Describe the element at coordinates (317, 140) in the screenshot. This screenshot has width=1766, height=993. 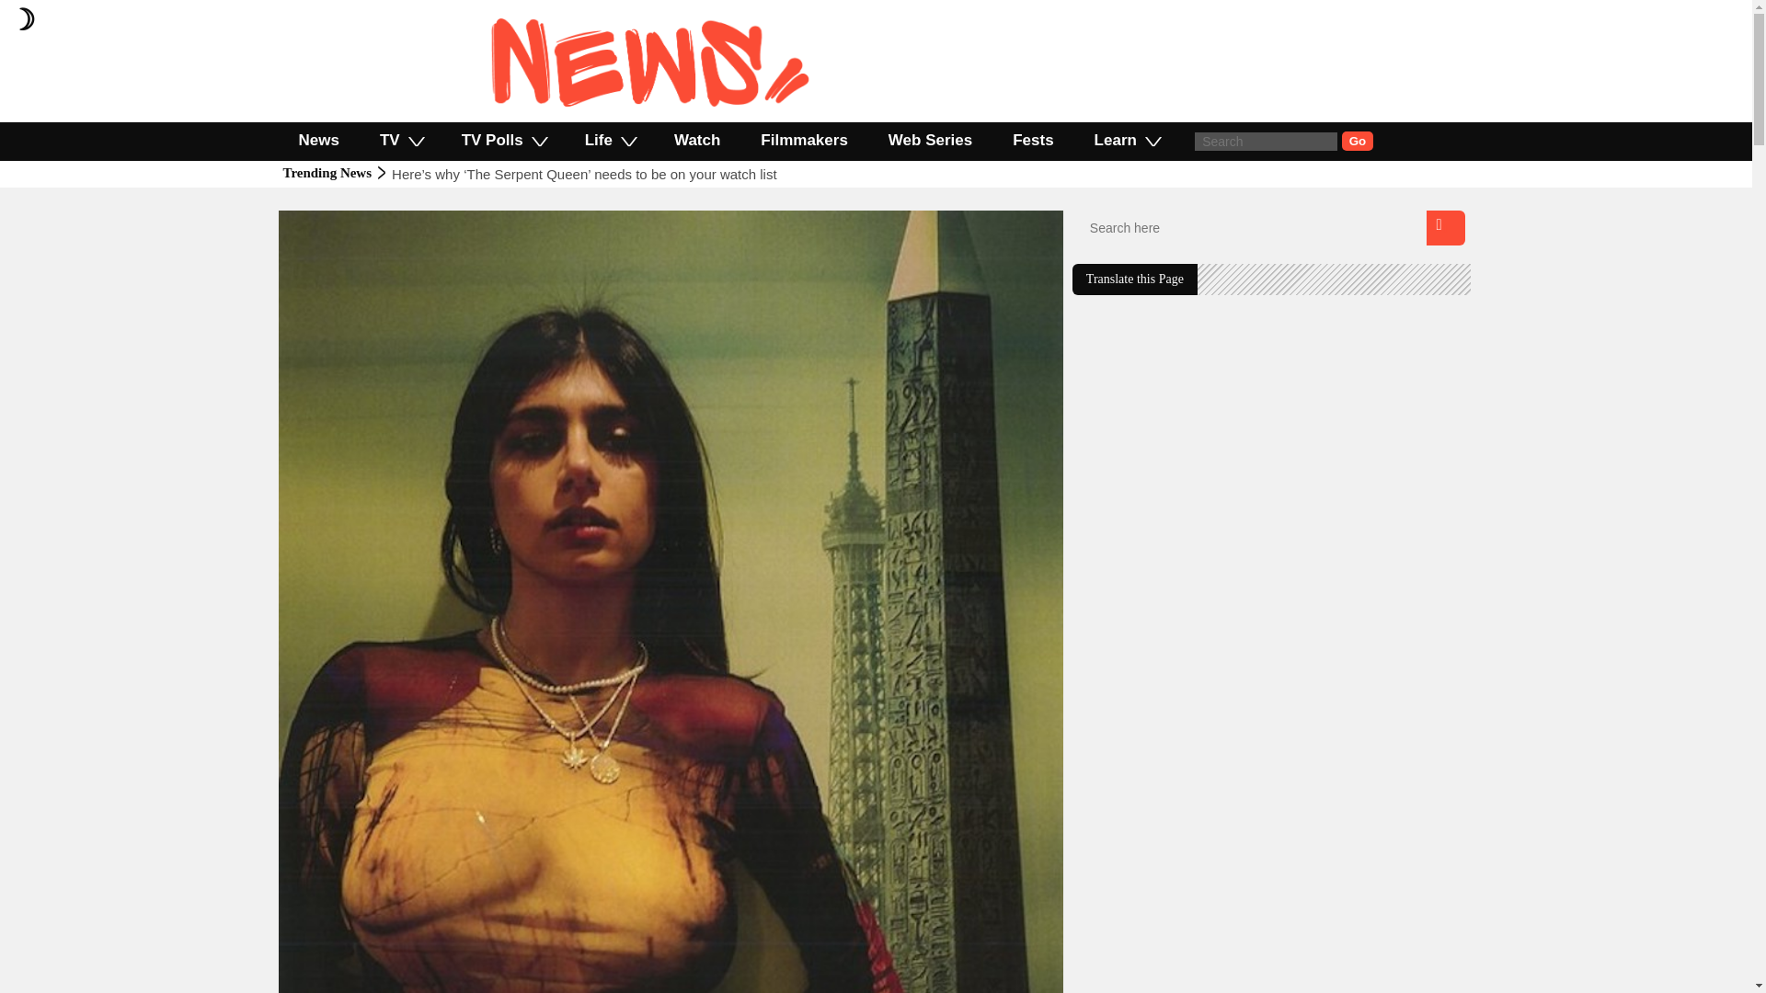
I see `News` at that location.